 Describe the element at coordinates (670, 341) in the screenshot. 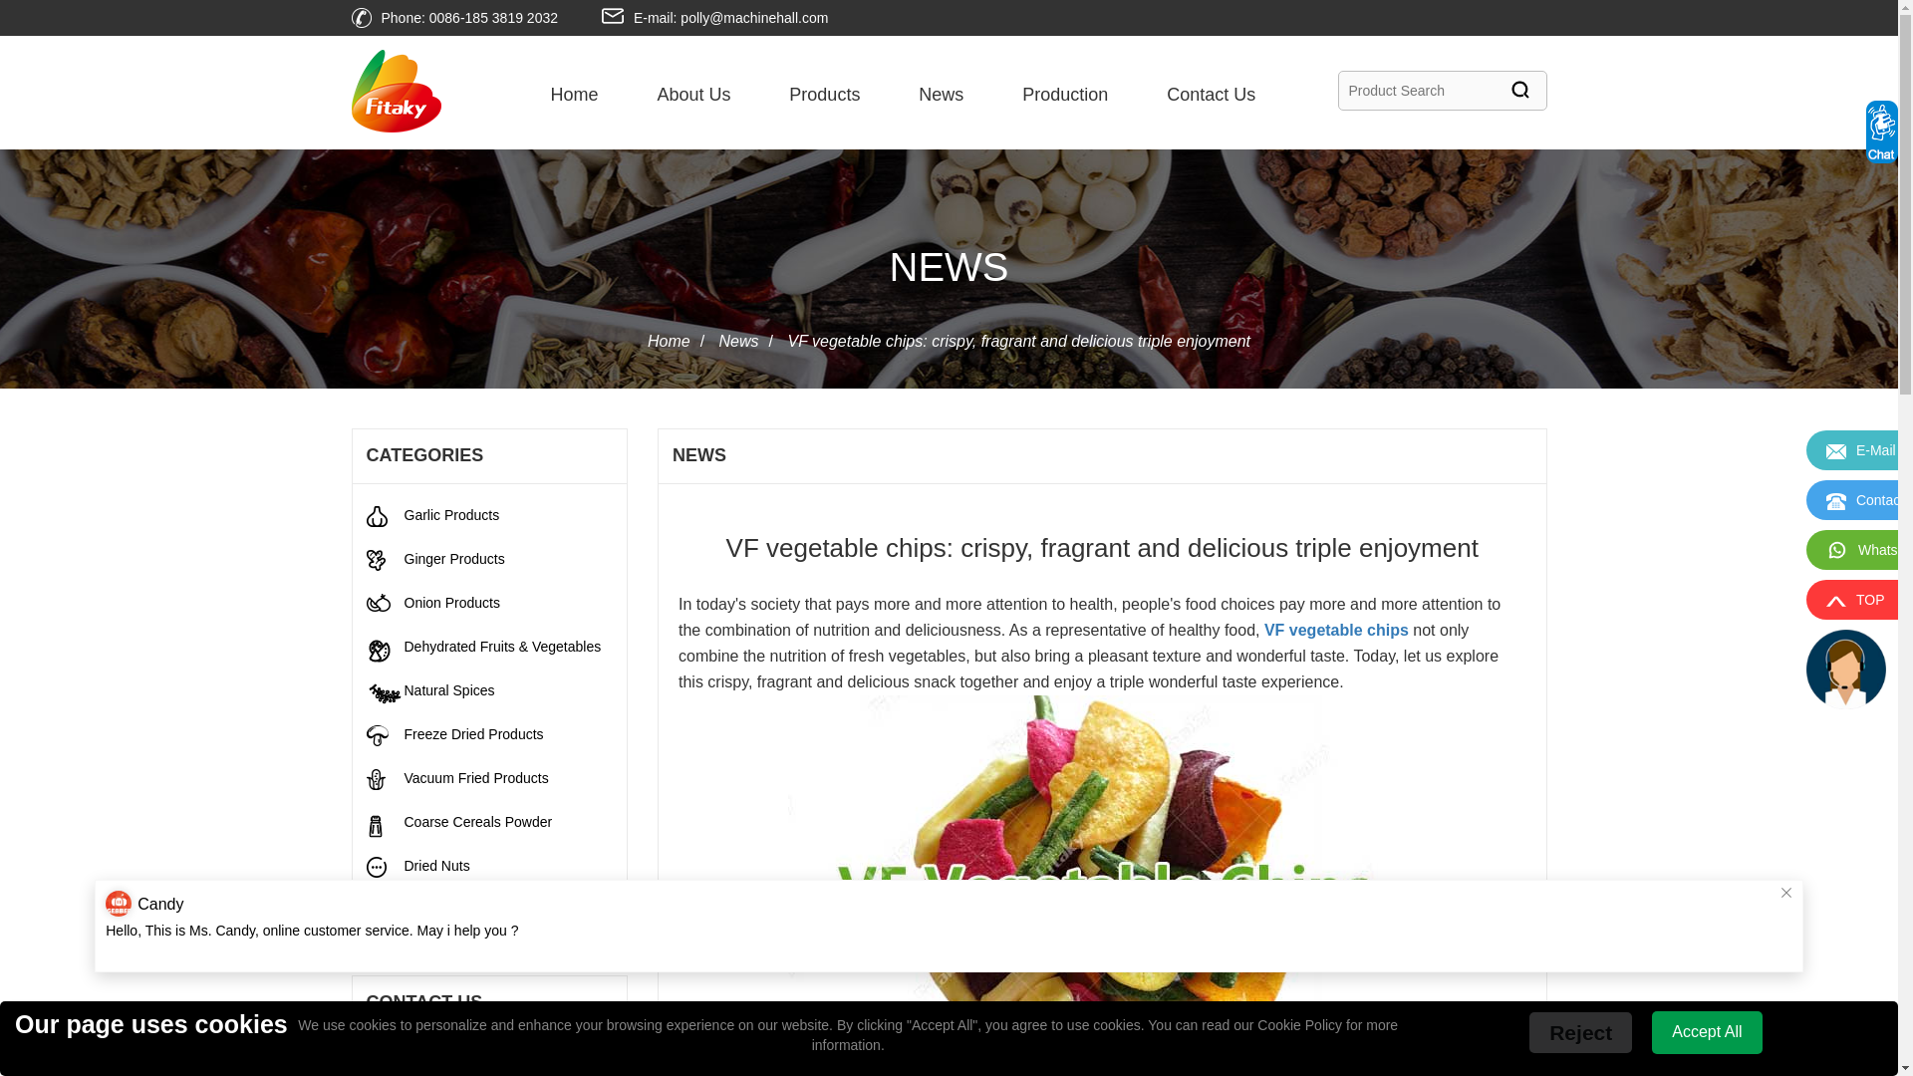

I see `Home` at that location.